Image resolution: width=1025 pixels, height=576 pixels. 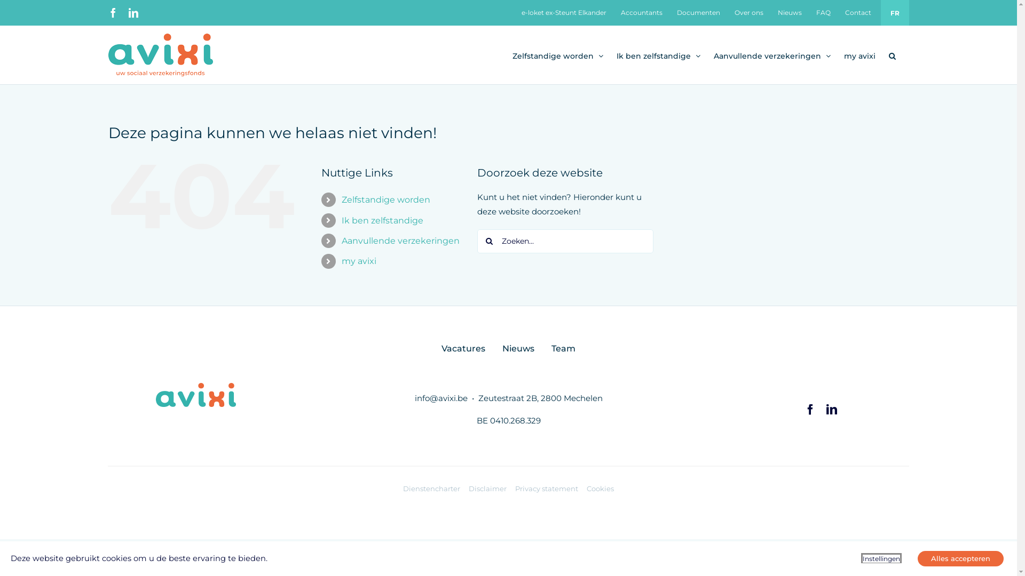 I want to click on Accountants, so click(x=642, y=13).